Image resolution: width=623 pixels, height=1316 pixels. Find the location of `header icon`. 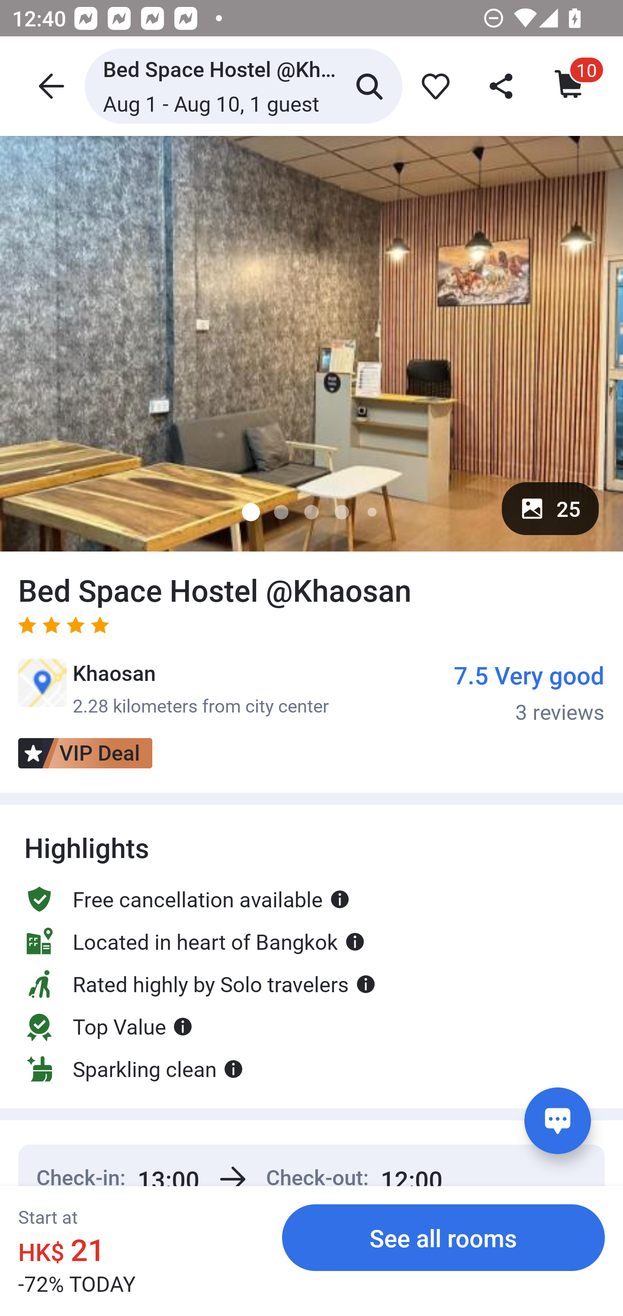

header icon is located at coordinates (49, 86).